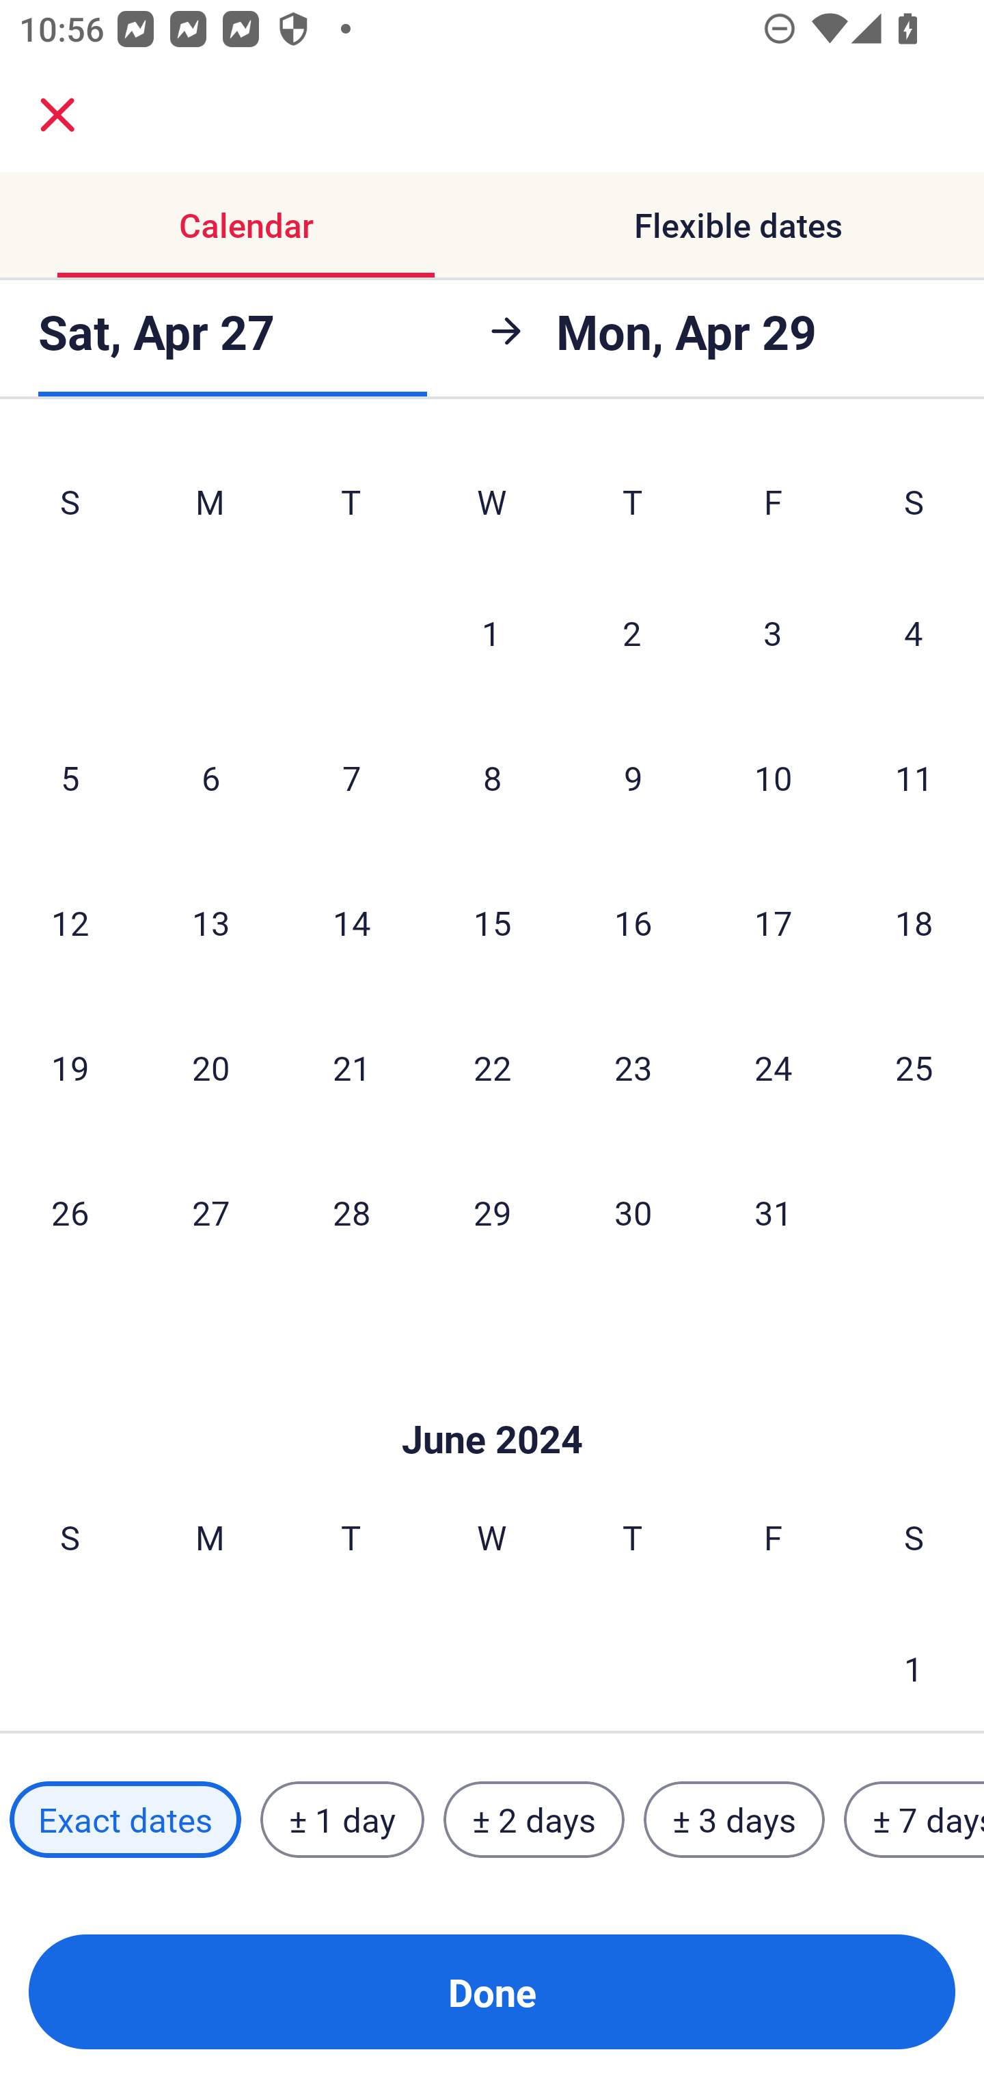 The width and height of the screenshot is (984, 2078). What do you see at coordinates (351, 1213) in the screenshot?
I see `28 Tuesday, May 28, 2024` at bounding box center [351, 1213].